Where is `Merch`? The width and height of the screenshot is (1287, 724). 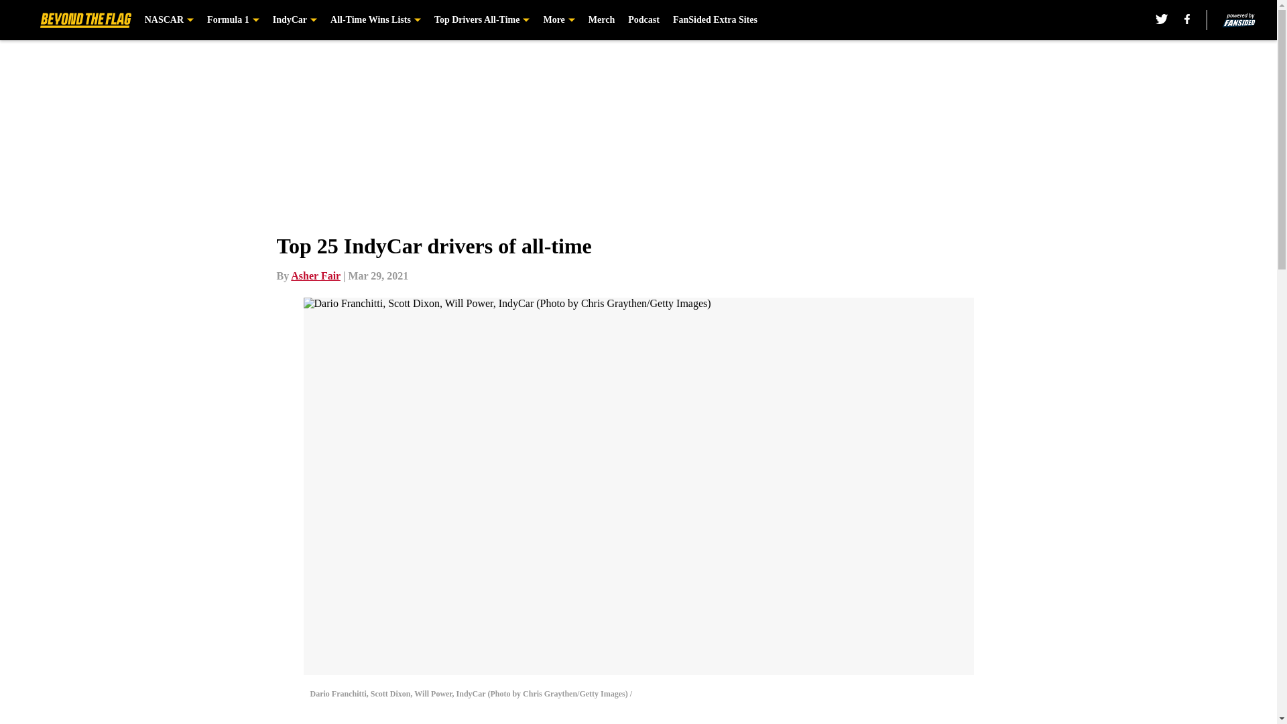 Merch is located at coordinates (601, 20).